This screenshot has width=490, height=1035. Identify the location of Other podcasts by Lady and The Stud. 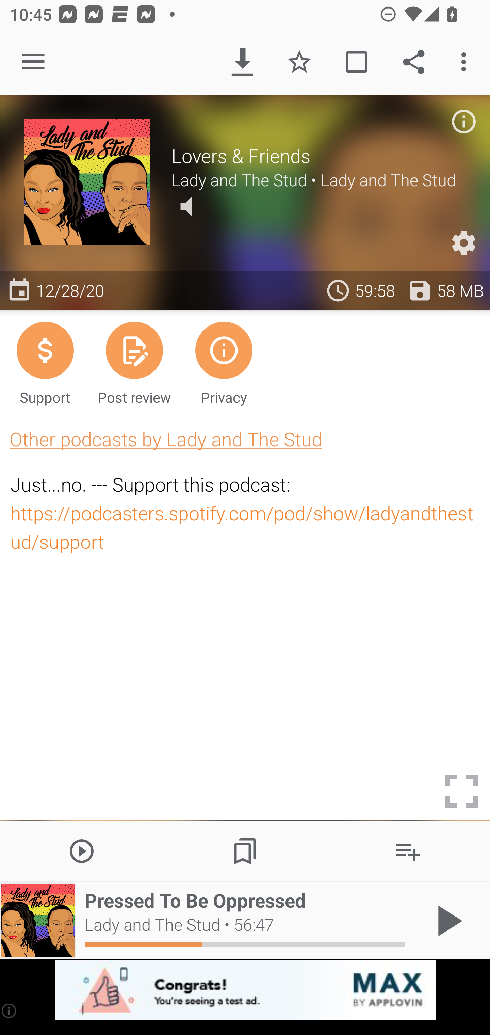
(166, 439).